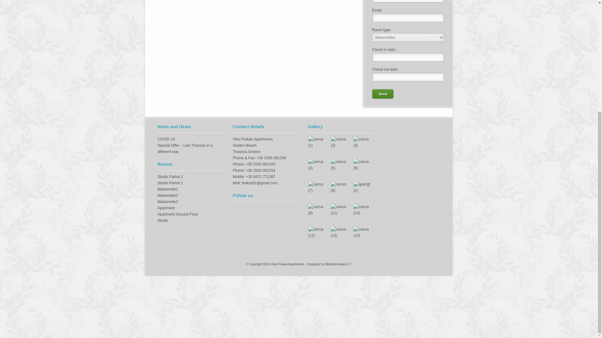  What do you see at coordinates (186, 212) in the screenshot?
I see `Apartment Ground Floor` at bounding box center [186, 212].